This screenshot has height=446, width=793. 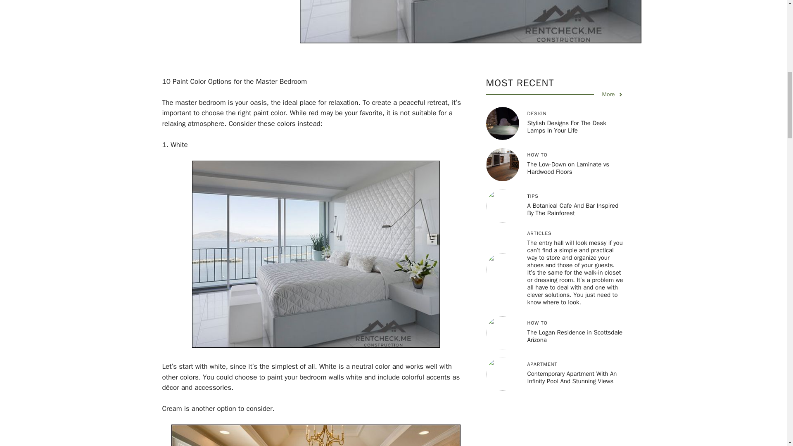 What do you see at coordinates (613, 94) in the screenshot?
I see `More` at bounding box center [613, 94].